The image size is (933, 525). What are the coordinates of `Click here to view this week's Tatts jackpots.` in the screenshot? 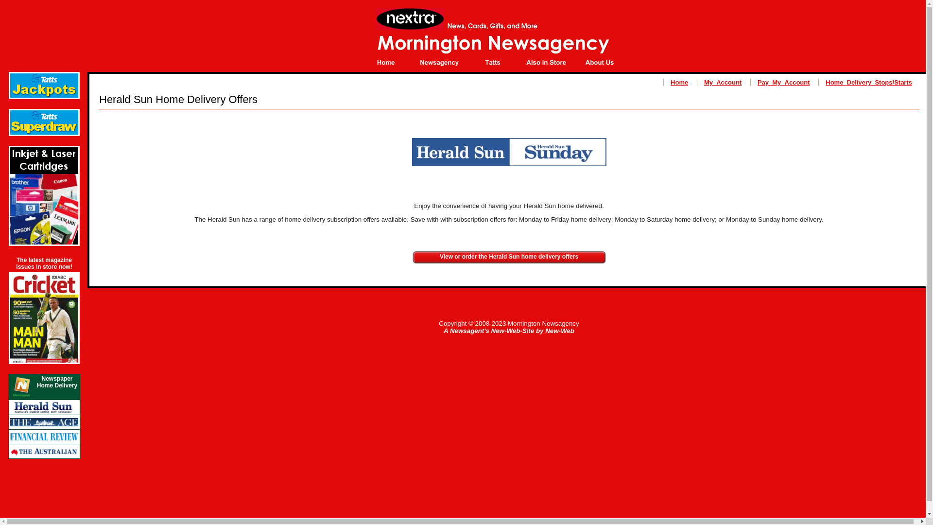 It's located at (44, 96).